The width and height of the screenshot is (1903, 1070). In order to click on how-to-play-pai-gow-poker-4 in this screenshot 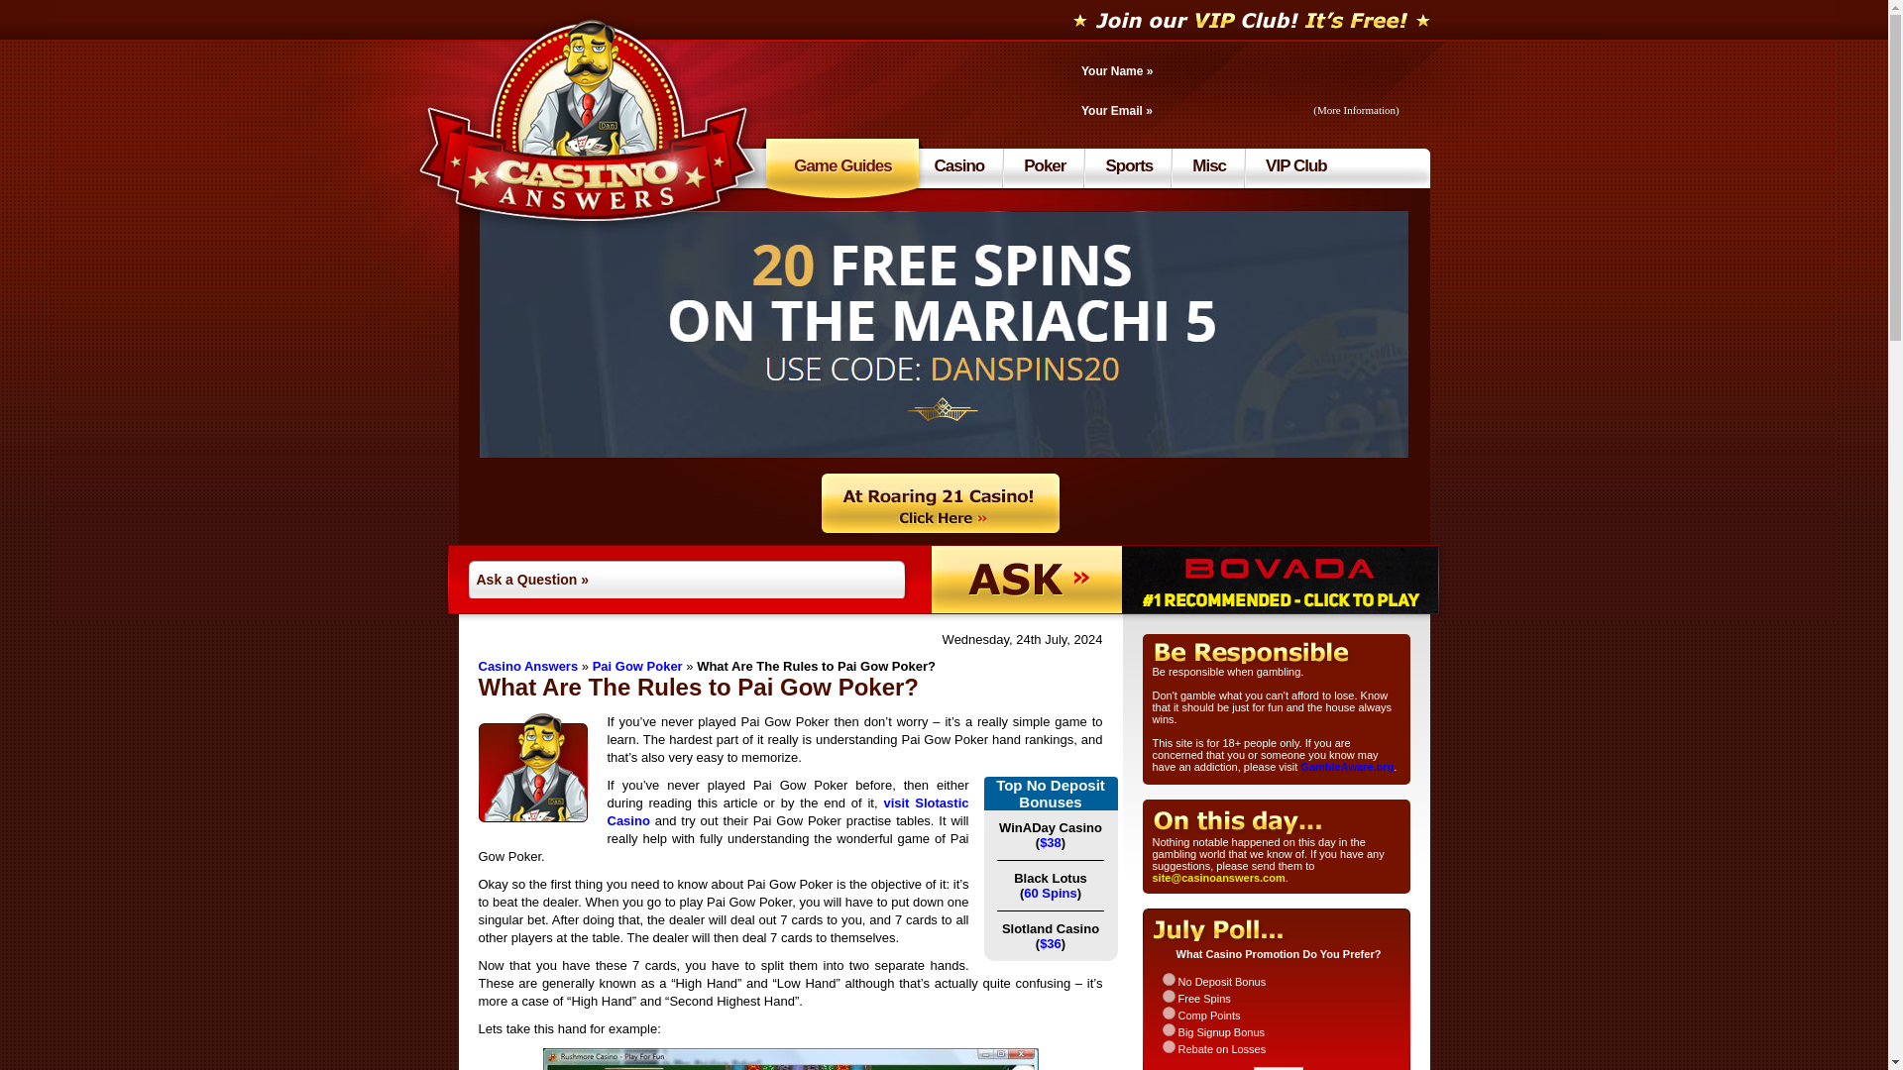, I will do `click(791, 1059)`.